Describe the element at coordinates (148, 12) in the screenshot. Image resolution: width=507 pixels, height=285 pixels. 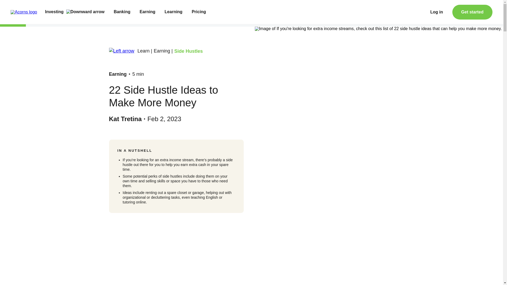
I see `Earning` at that location.